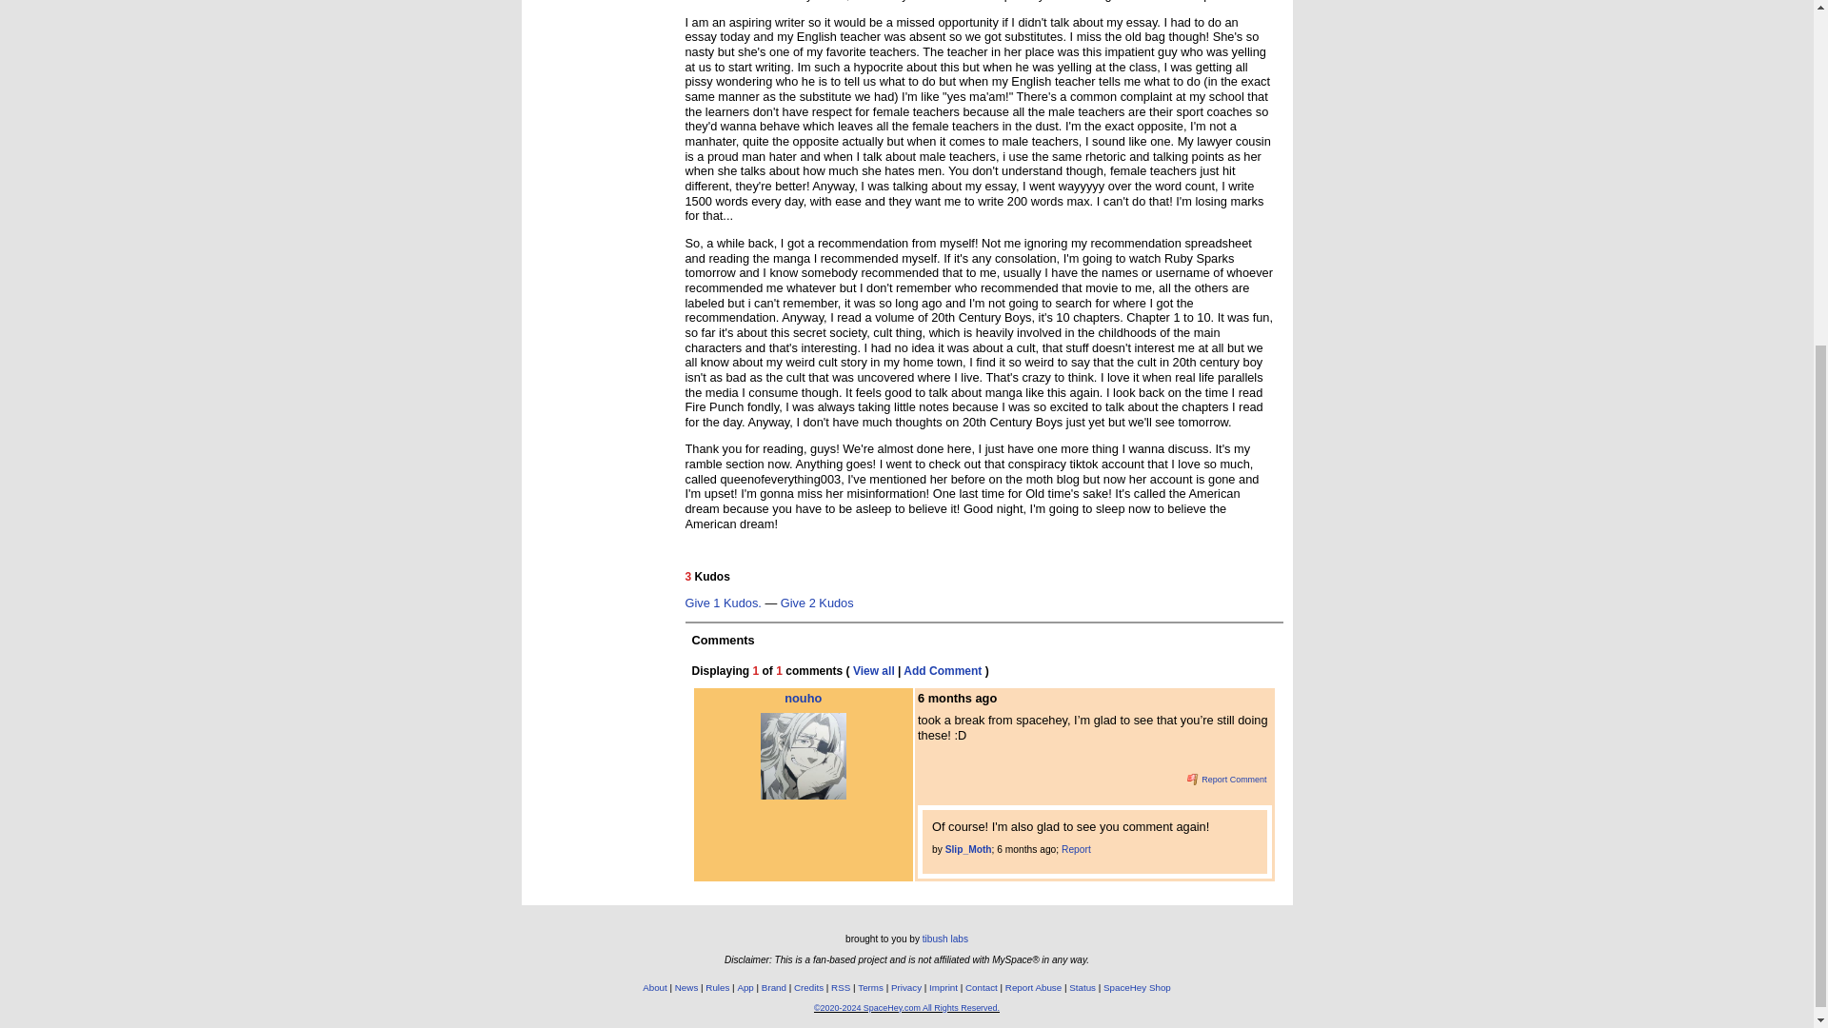 The width and height of the screenshot is (1828, 1028). Describe the element at coordinates (817, 603) in the screenshot. I see `Give 2 Kudos` at that location.